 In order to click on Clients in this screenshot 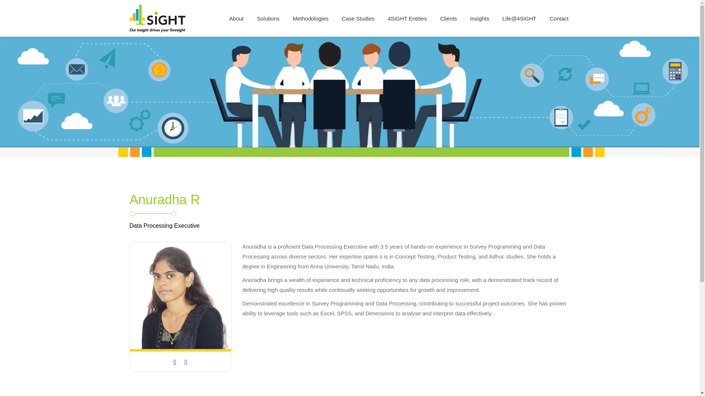, I will do `click(448, 18)`.